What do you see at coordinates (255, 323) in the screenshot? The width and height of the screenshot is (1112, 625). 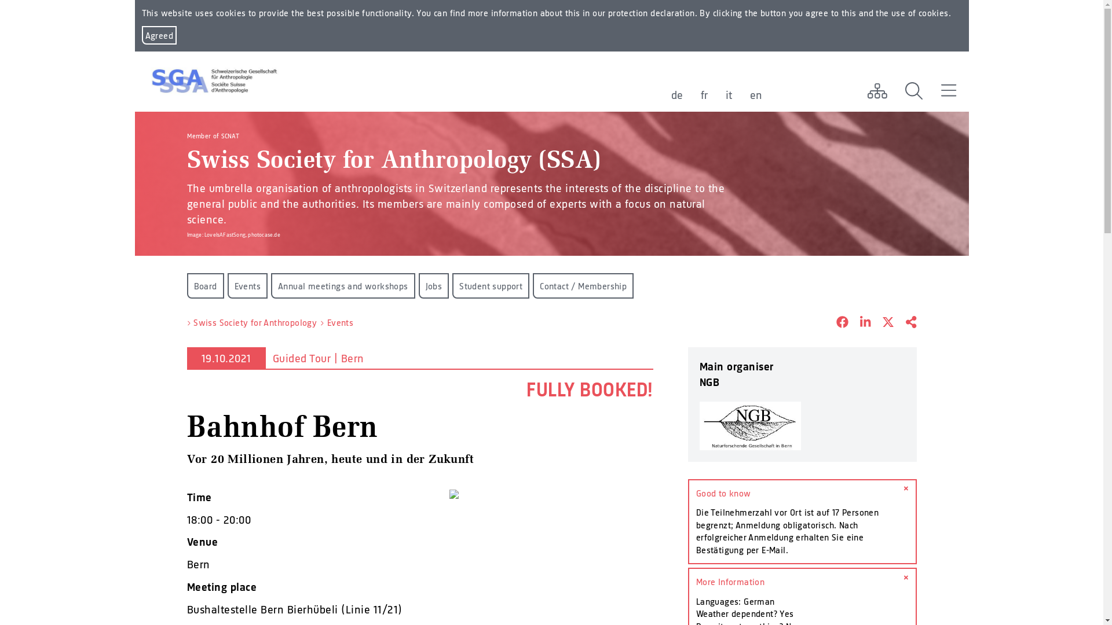 I see `Swiss Society for Anthropology` at bounding box center [255, 323].